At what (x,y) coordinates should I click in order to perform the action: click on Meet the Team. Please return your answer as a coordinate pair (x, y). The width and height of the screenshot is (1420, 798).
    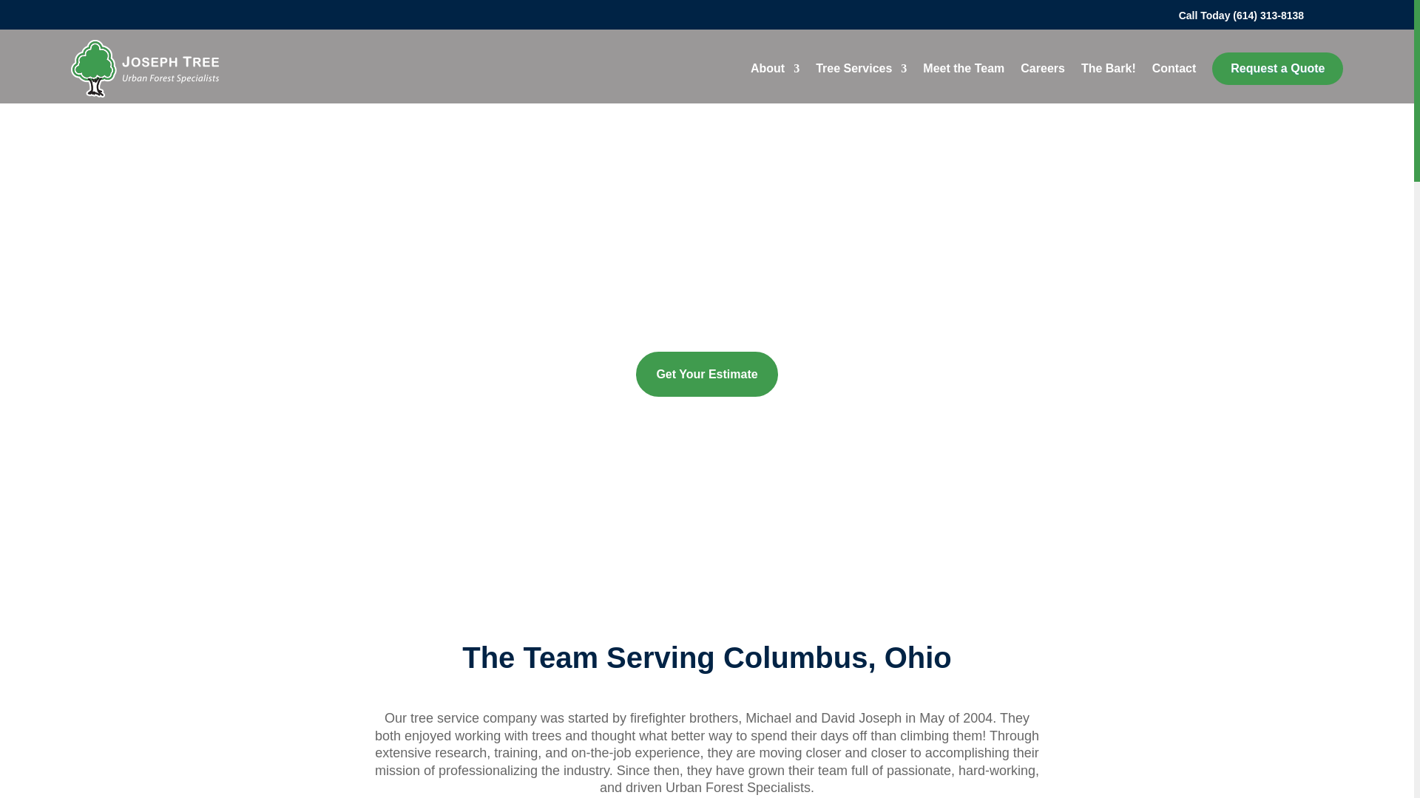
    Looking at the image, I should click on (963, 68).